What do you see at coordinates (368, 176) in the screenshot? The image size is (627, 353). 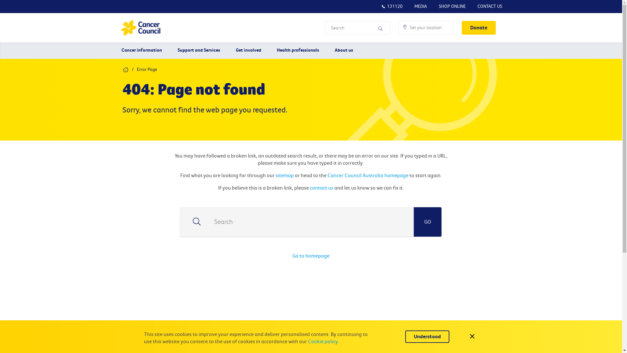 I see `Cancer Council Australia homepage` at bounding box center [368, 176].